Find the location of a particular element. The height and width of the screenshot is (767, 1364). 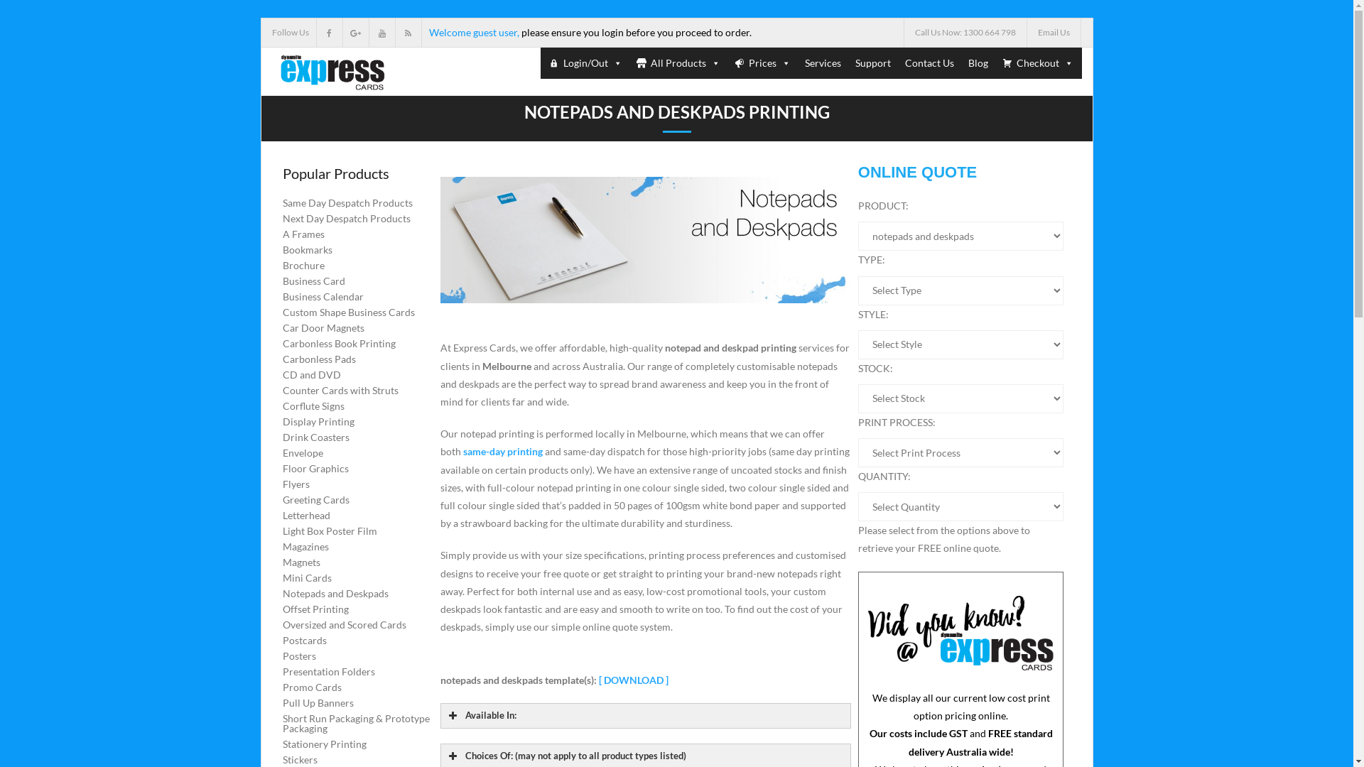

Mini Cards is located at coordinates (307, 578).